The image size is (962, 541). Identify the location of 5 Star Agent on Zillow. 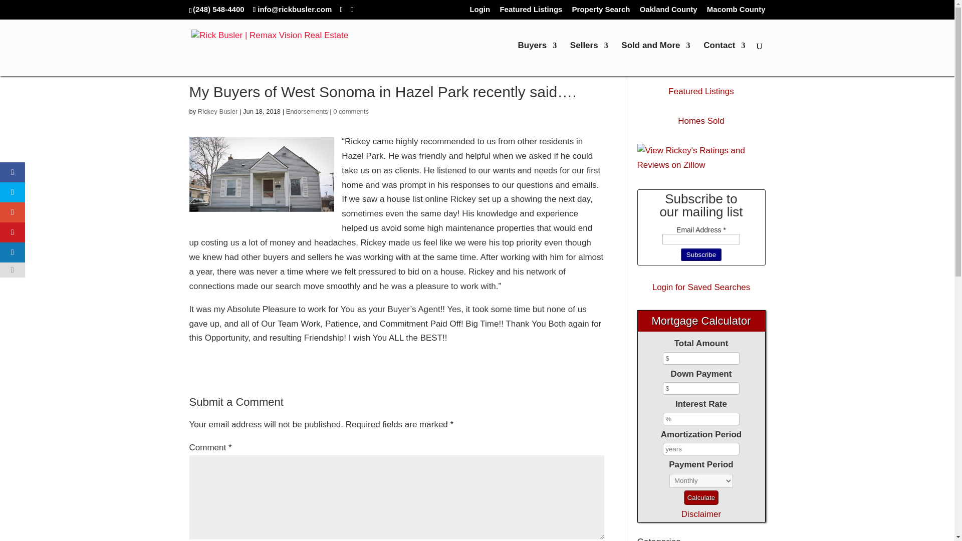
(701, 159).